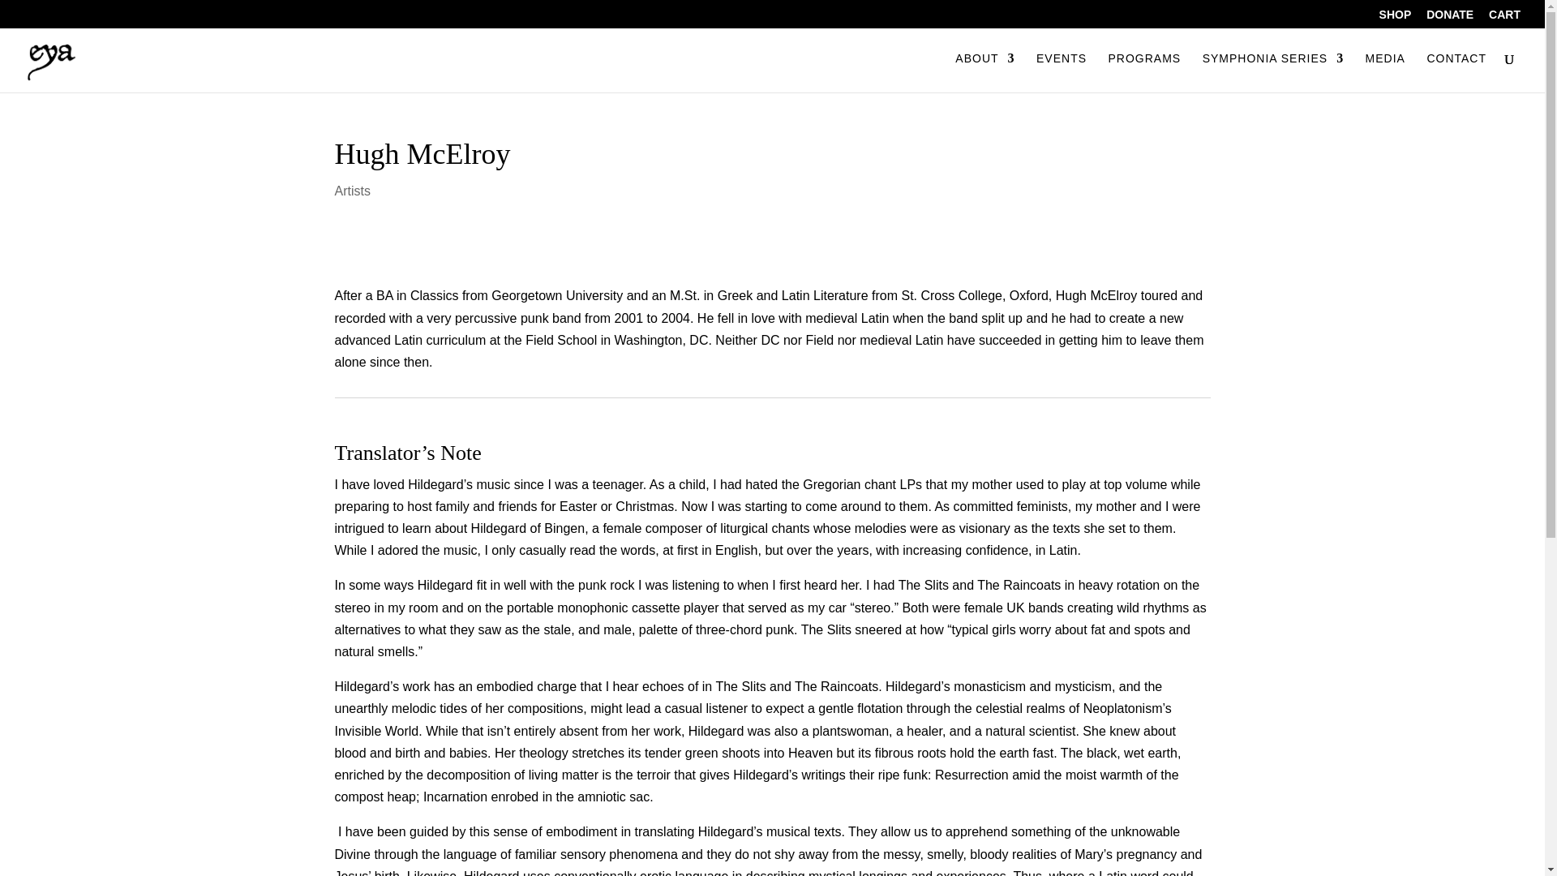 This screenshot has width=1557, height=876. What do you see at coordinates (984, 72) in the screenshot?
I see `ABOUT` at bounding box center [984, 72].